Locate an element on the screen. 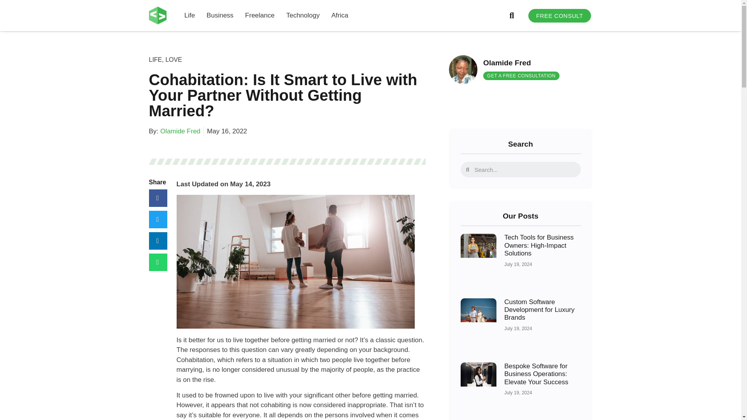 Image resolution: width=747 pixels, height=420 pixels. Technology is located at coordinates (303, 16).